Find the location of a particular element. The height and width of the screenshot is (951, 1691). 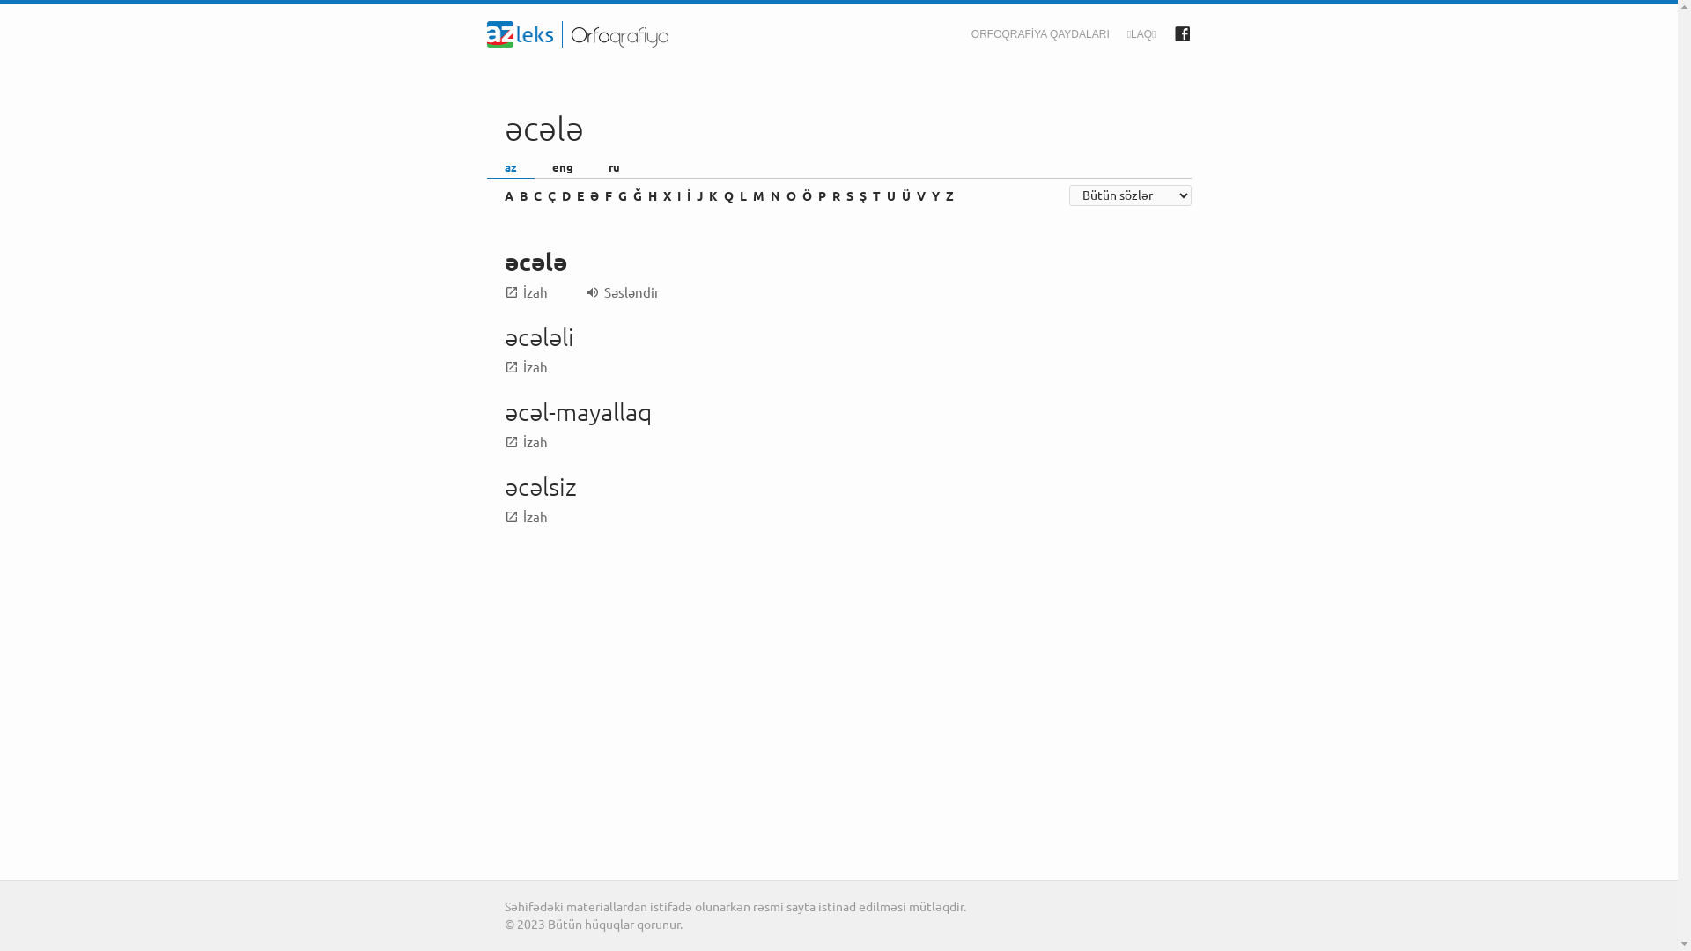

ORFOQRAFIYA QAYDALARI is located at coordinates (1041, 34).